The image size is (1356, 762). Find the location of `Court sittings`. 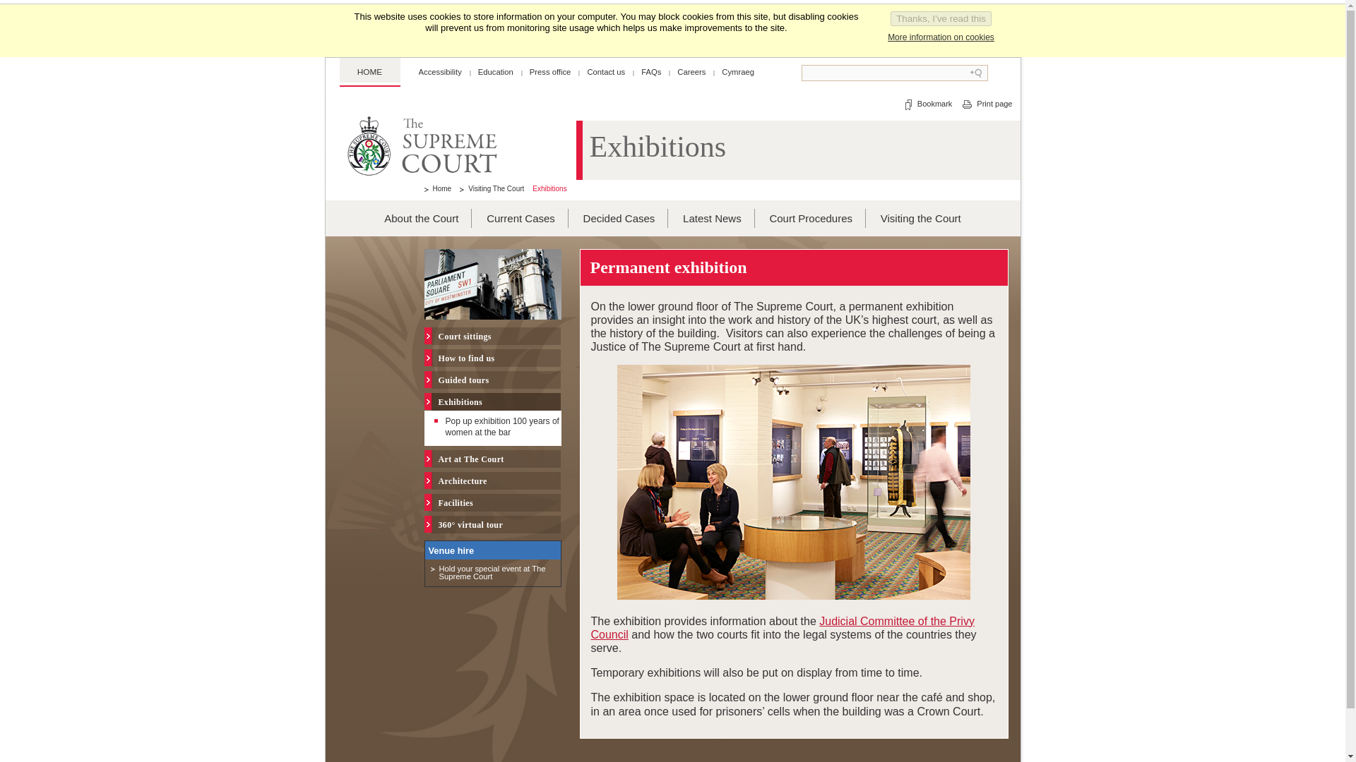

Court sittings is located at coordinates (496, 336).